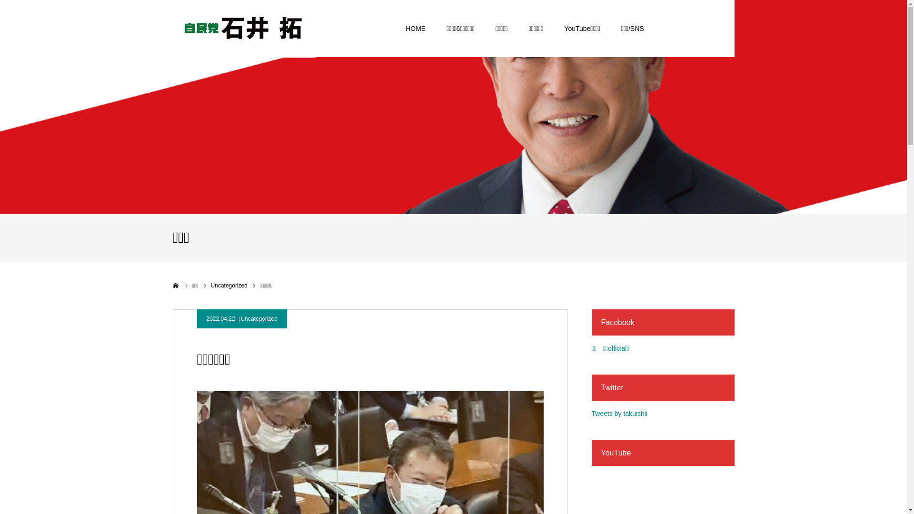 Image resolution: width=914 pixels, height=514 pixels. I want to click on Tweets by takuishii, so click(619, 414).